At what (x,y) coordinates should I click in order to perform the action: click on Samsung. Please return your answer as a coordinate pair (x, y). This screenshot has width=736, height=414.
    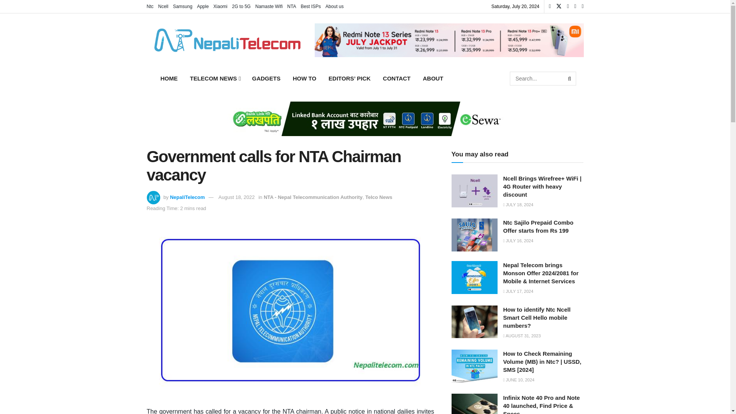
    Looking at the image, I should click on (182, 6).